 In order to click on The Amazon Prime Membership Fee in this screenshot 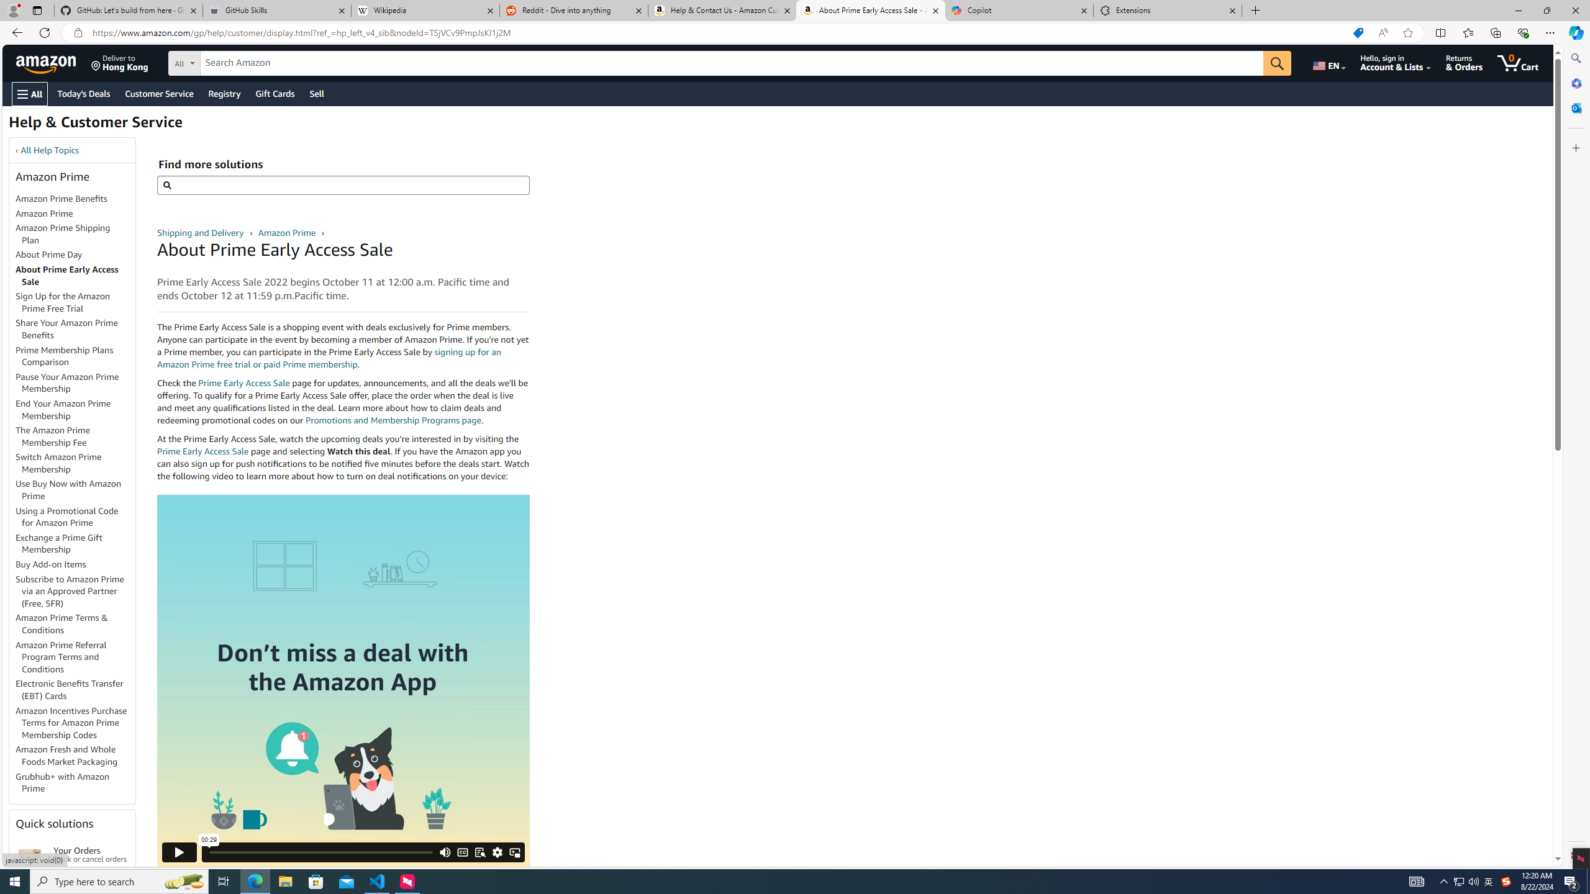, I will do `click(53, 436)`.